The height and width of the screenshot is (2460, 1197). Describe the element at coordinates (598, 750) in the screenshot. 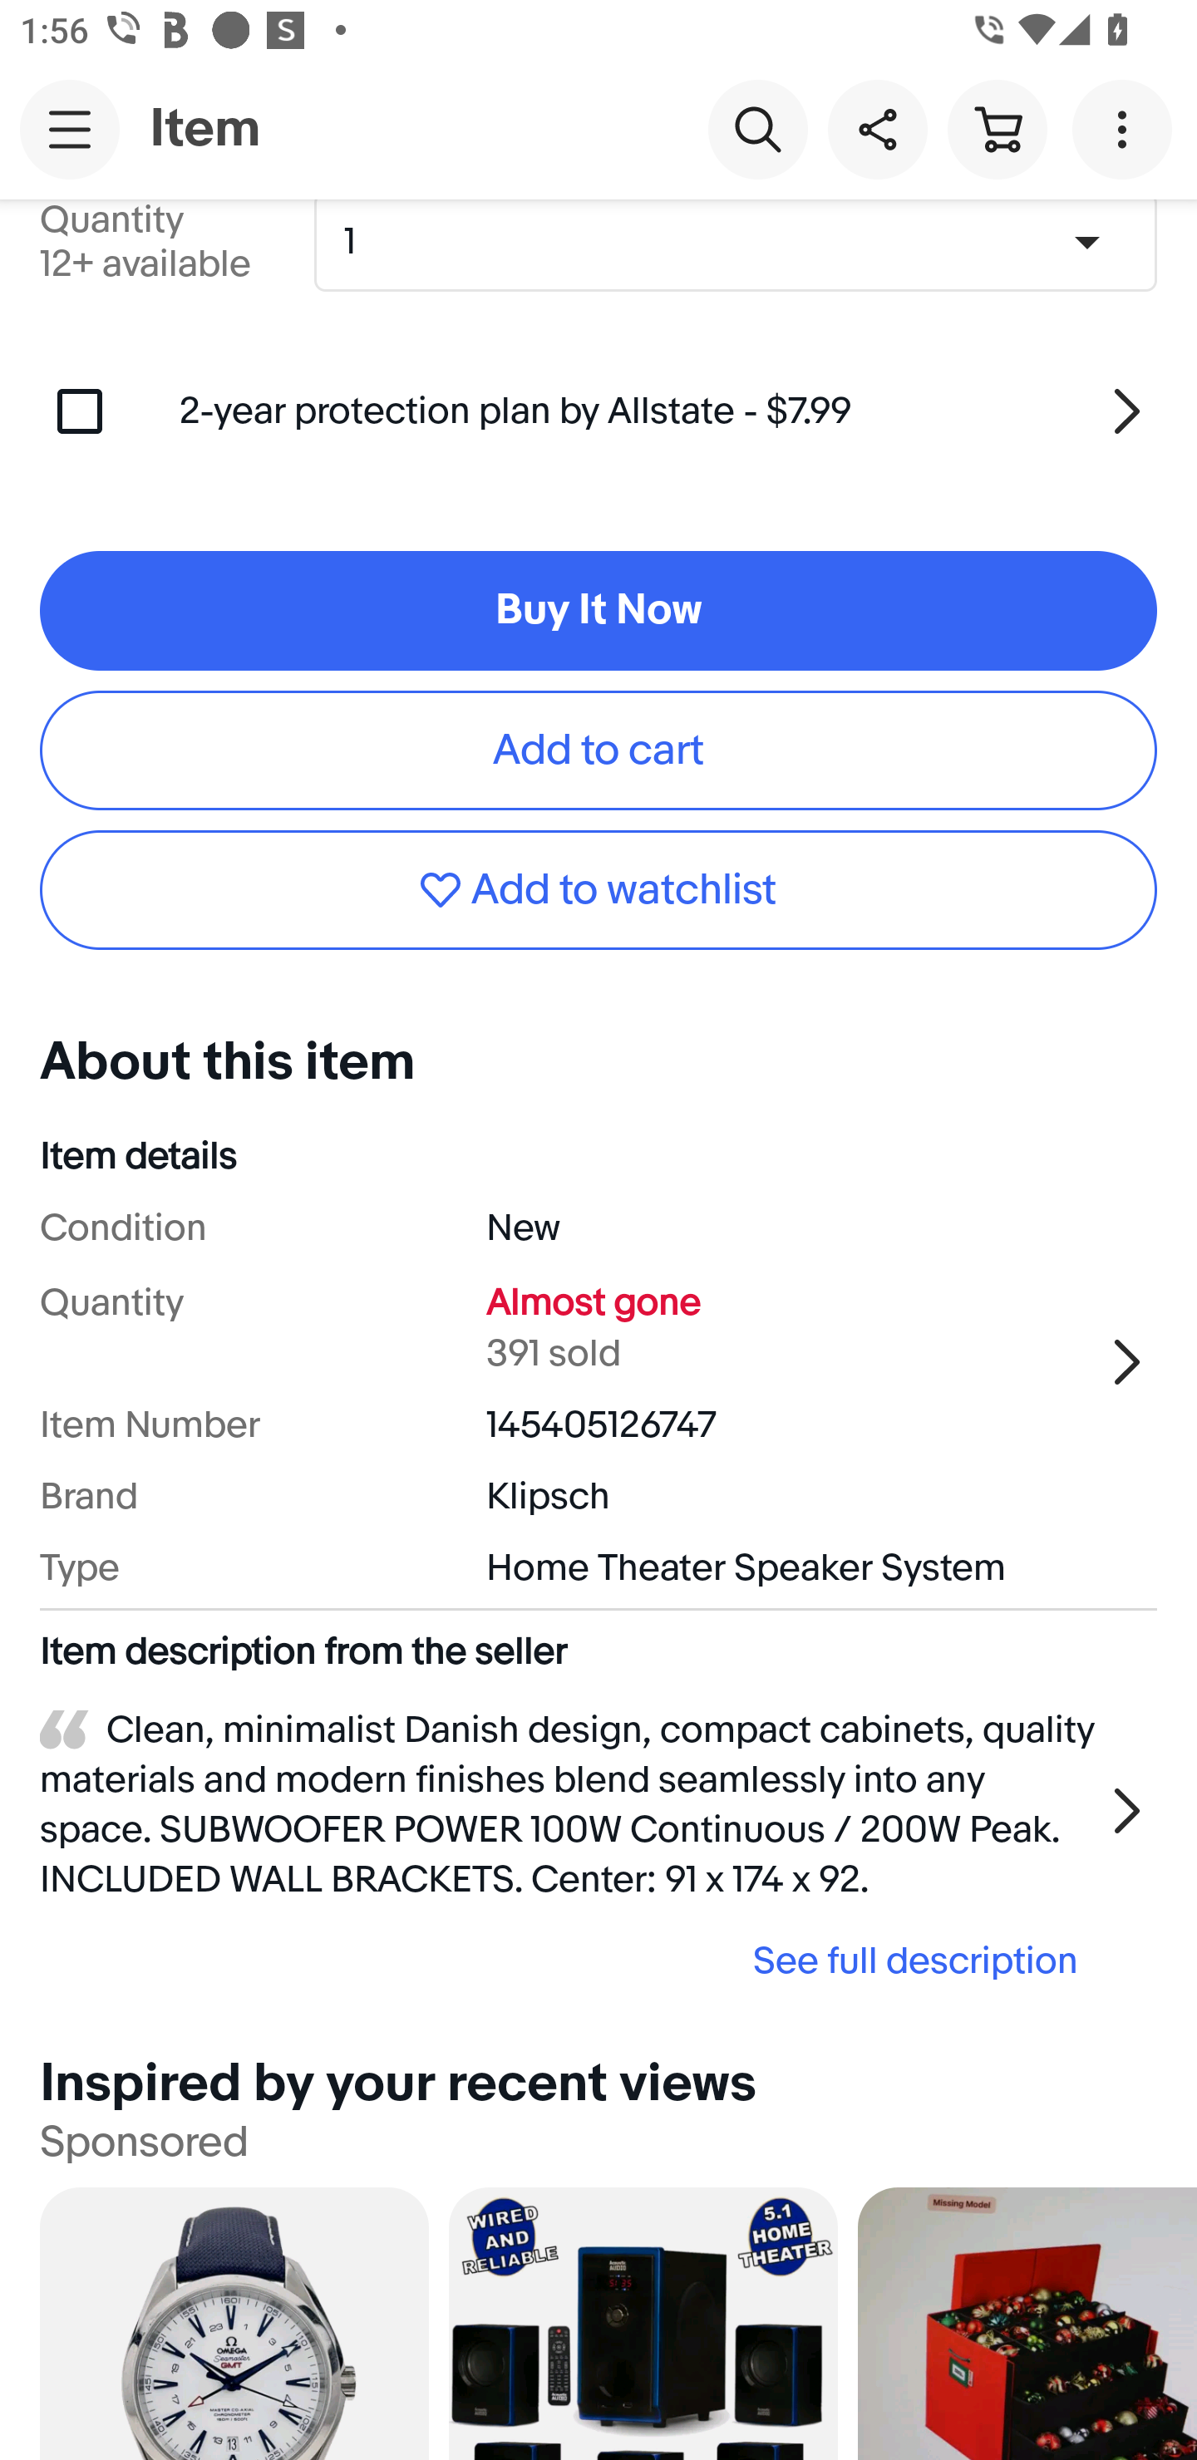

I see `Add to cart` at that location.